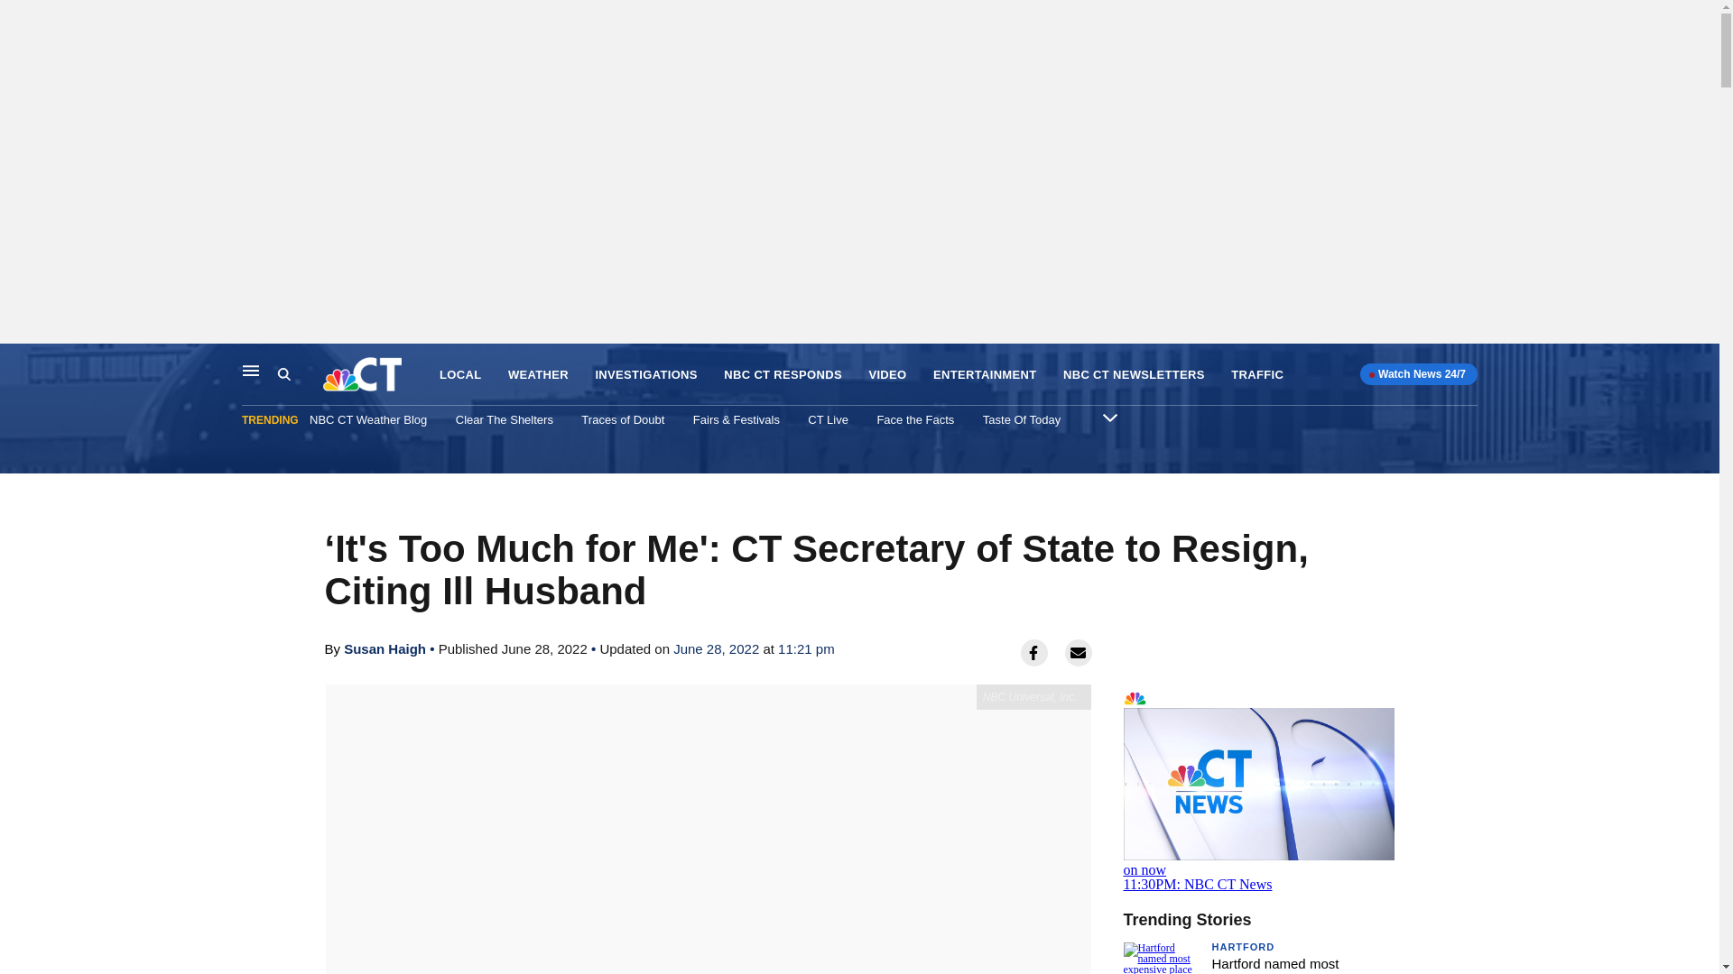  I want to click on Susan Haigh, so click(1242, 947).